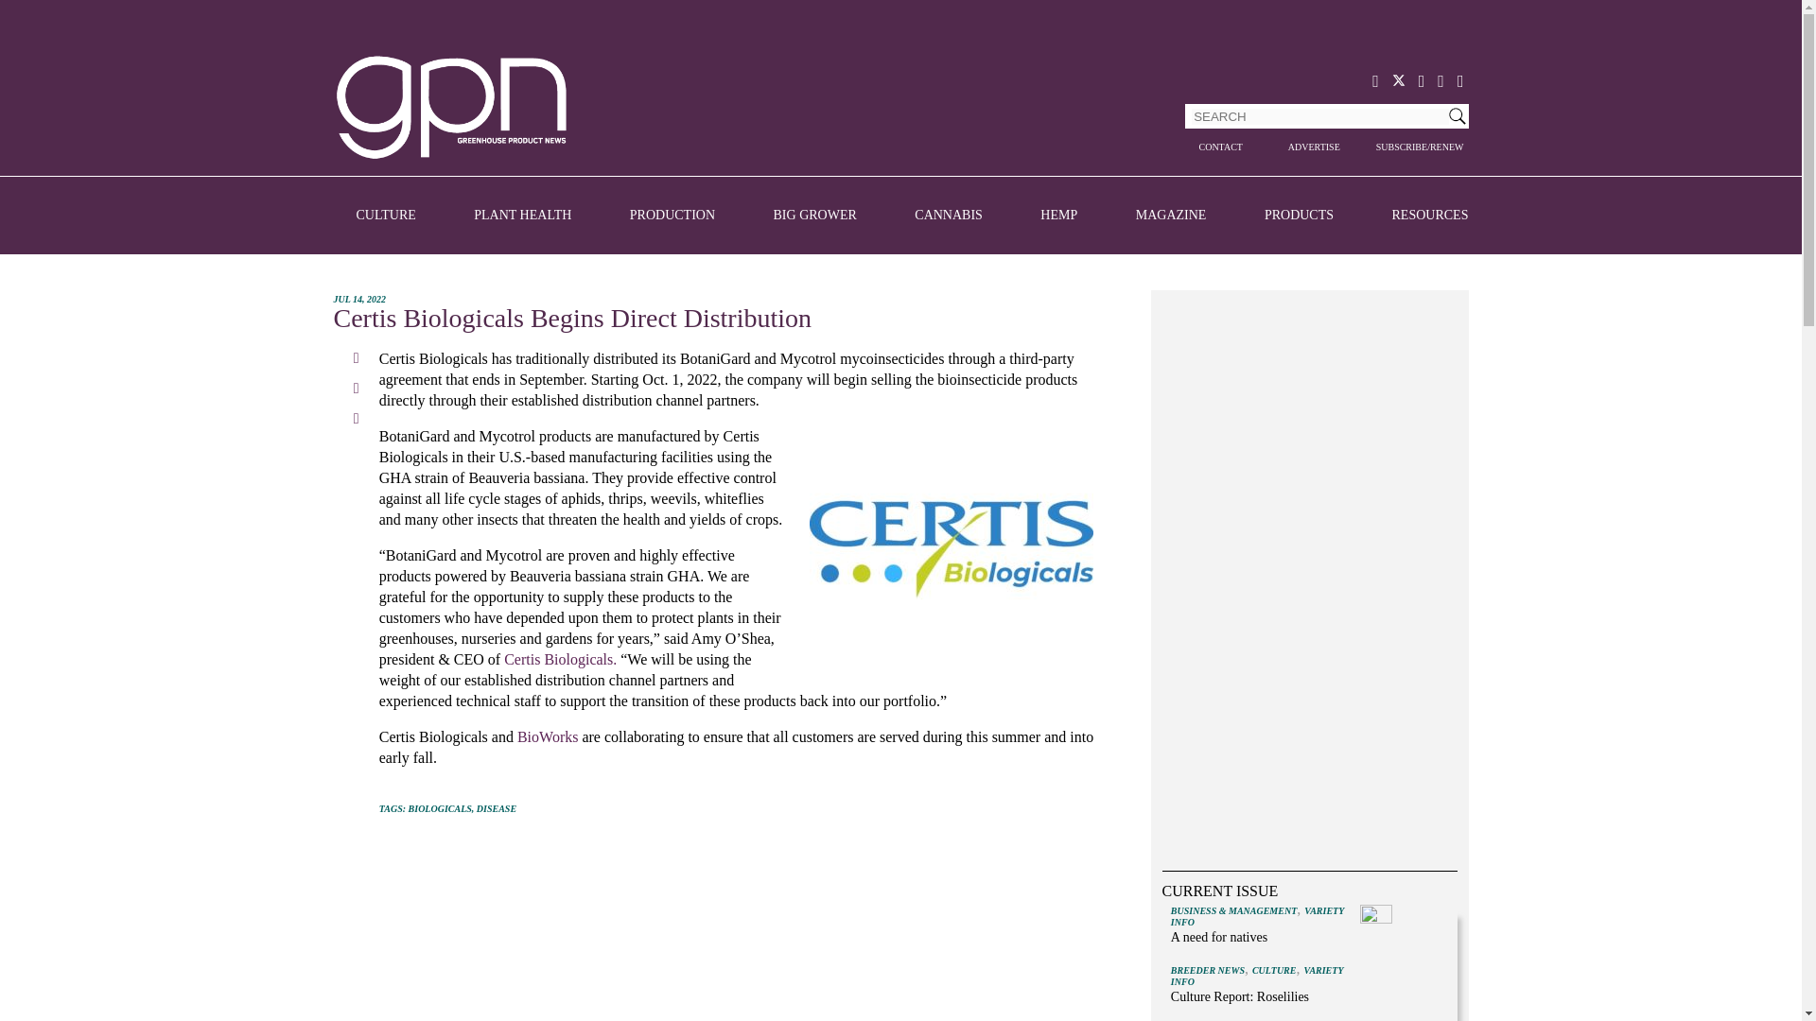  I want to click on BIG GROWER, so click(815, 216).